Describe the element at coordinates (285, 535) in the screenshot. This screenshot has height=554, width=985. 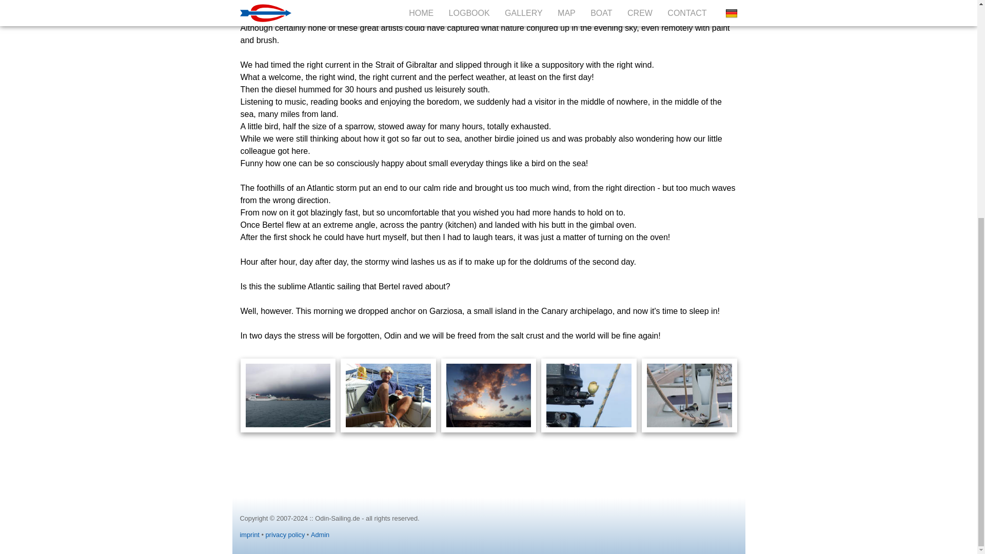
I see `privacy policy` at that location.